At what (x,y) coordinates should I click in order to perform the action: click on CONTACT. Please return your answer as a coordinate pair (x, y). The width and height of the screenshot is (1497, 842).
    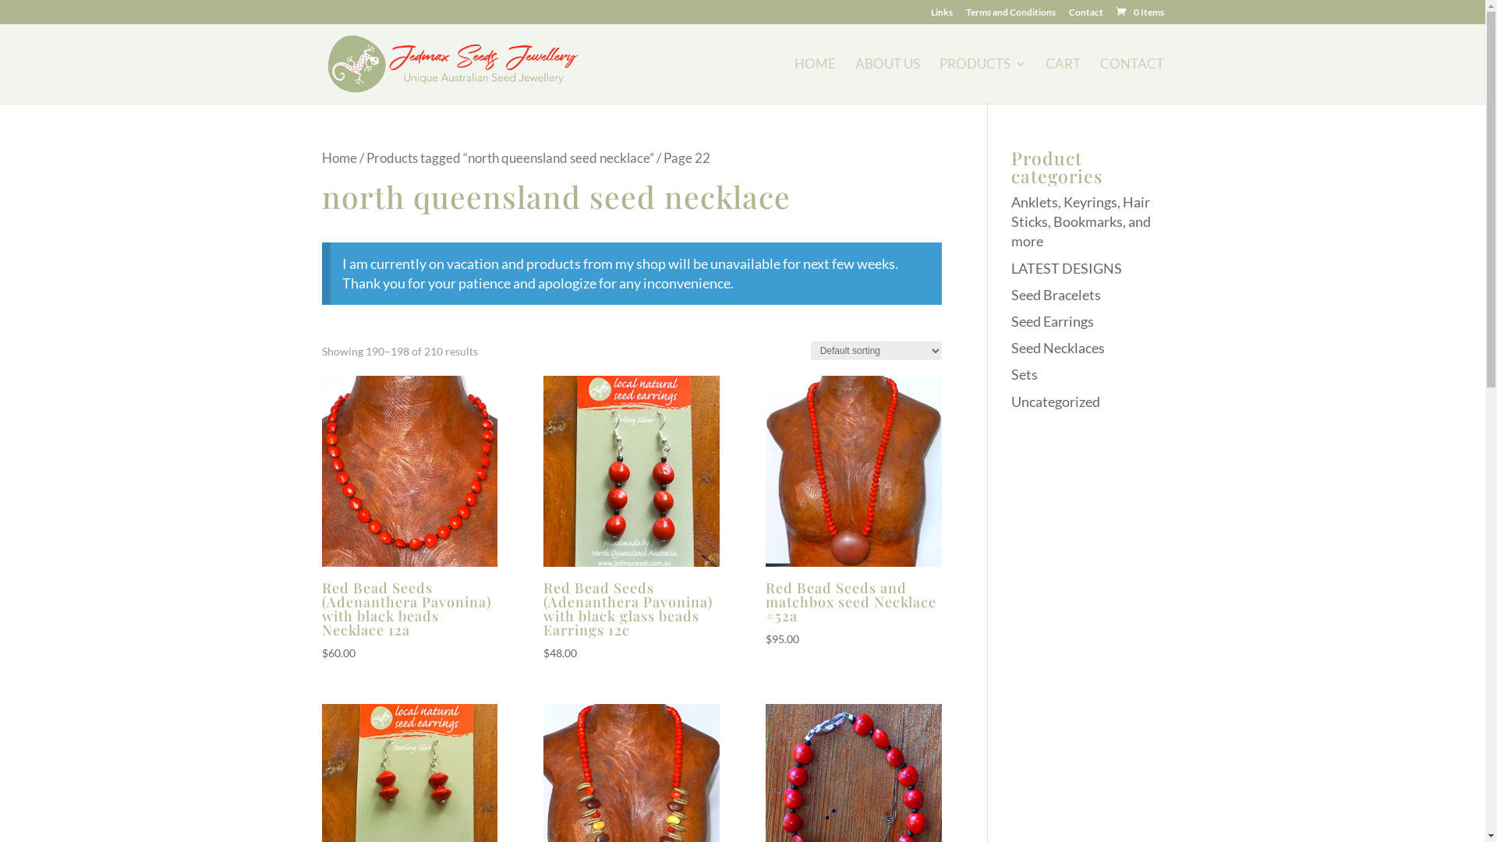
    Looking at the image, I should click on (1131, 81).